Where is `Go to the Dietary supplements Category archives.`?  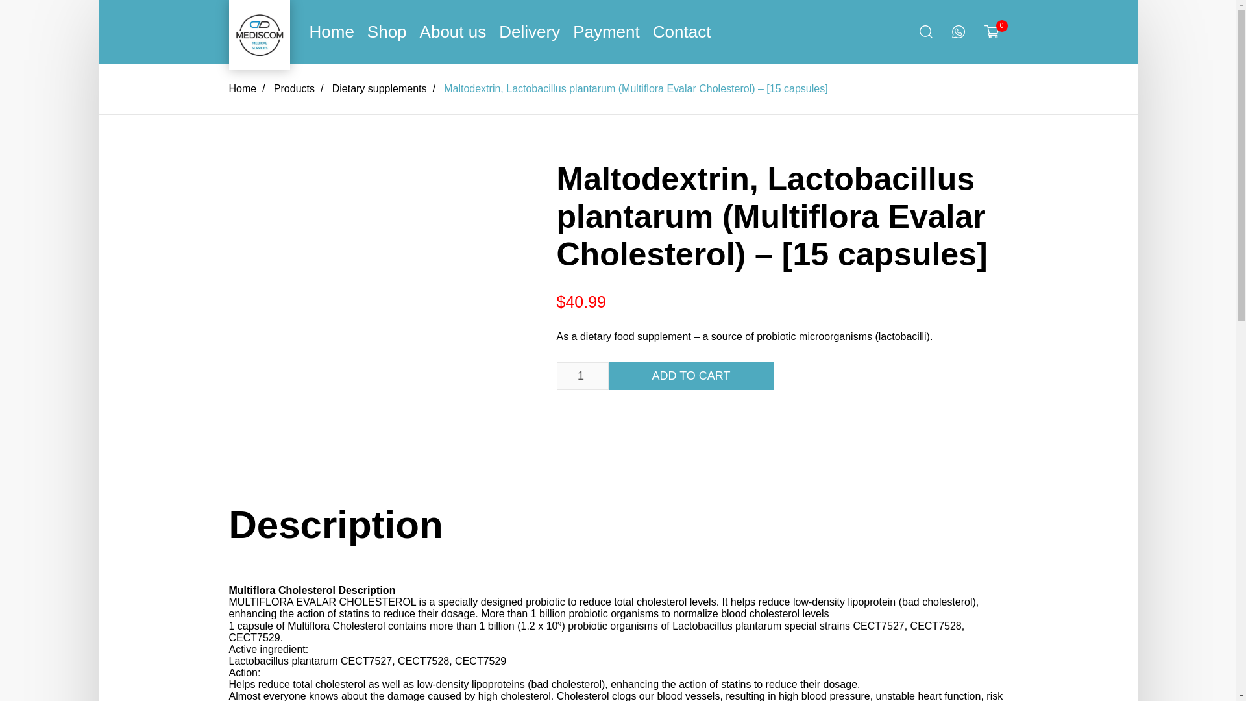 Go to the Dietary supplements Category archives. is located at coordinates (380, 88).